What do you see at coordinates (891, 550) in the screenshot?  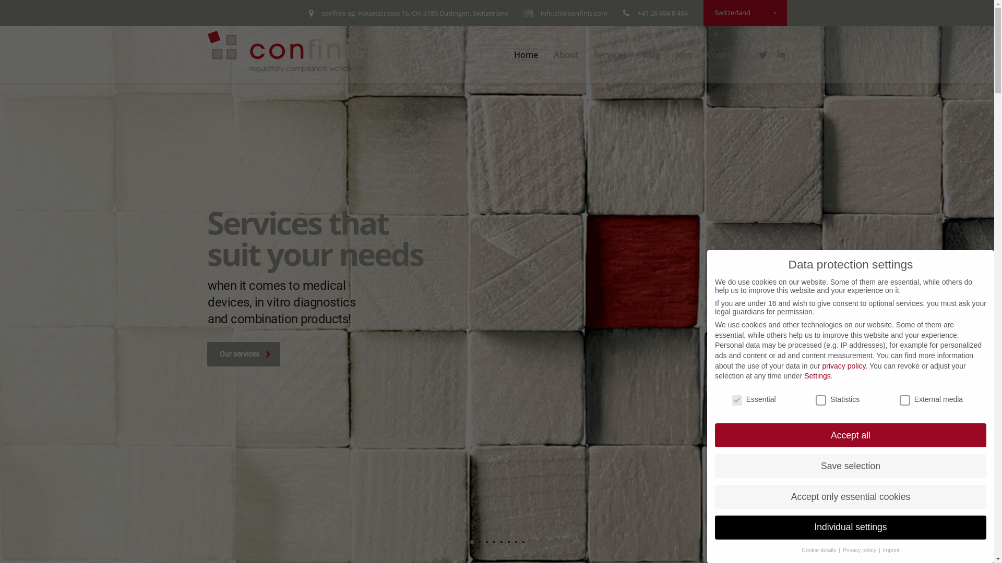 I see `Imprint` at bounding box center [891, 550].